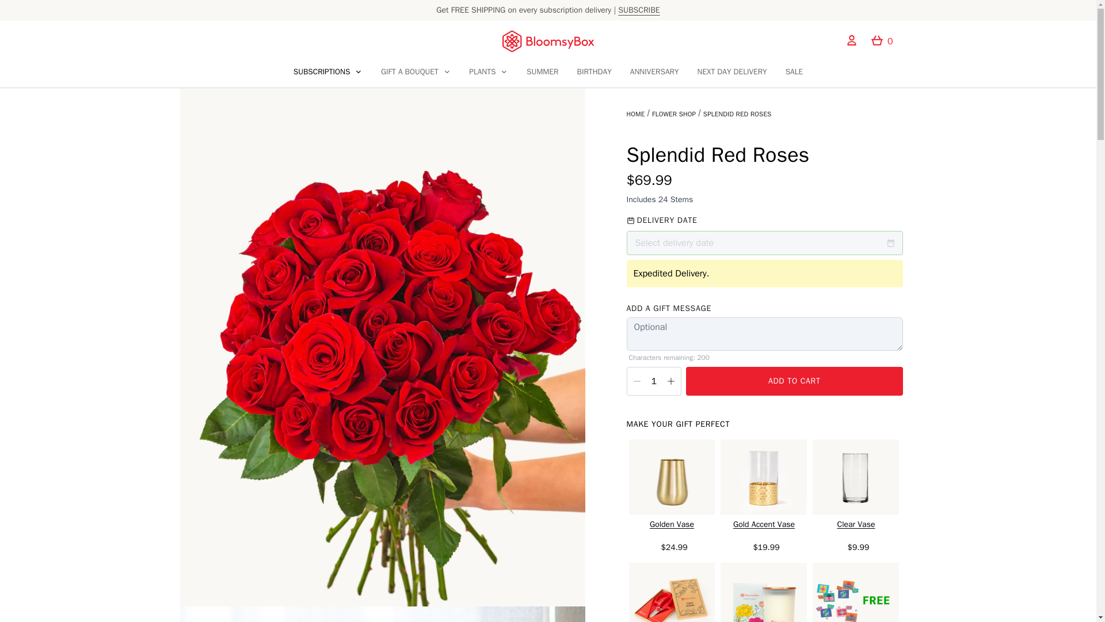  I want to click on BIRTHDAY, so click(594, 73).